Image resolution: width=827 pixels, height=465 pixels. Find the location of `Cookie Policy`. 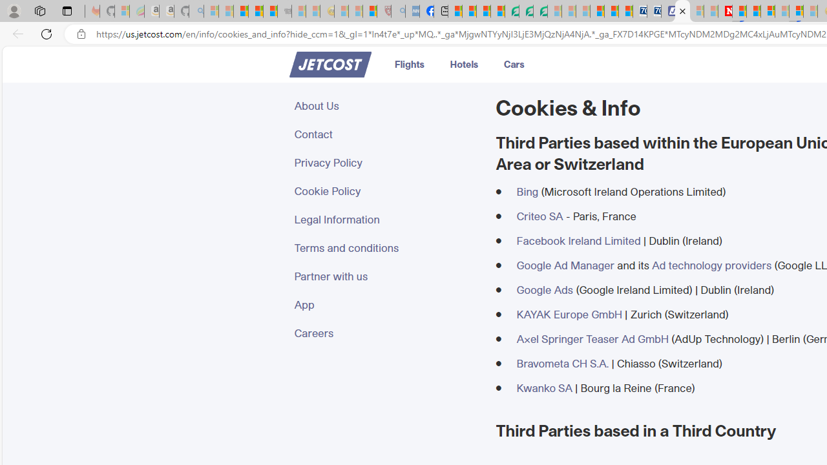

Cookie Policy is located at coordinates (387, 191).